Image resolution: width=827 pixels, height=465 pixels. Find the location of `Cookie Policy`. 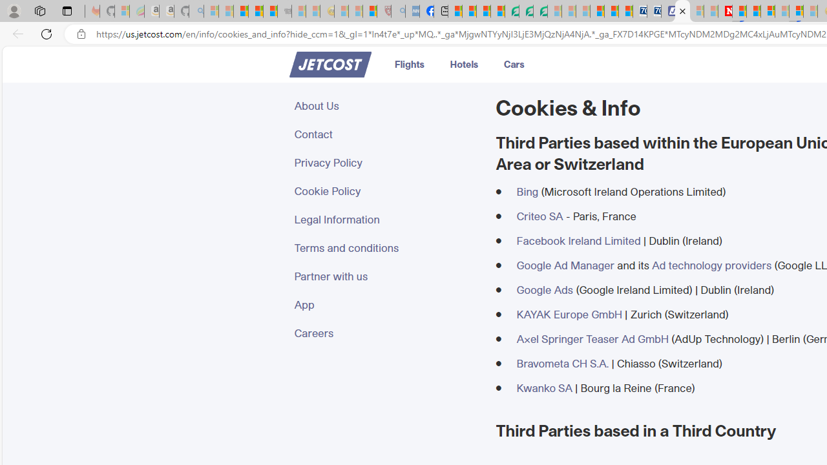

Cookie Policy is located at coordinates (387, 191).